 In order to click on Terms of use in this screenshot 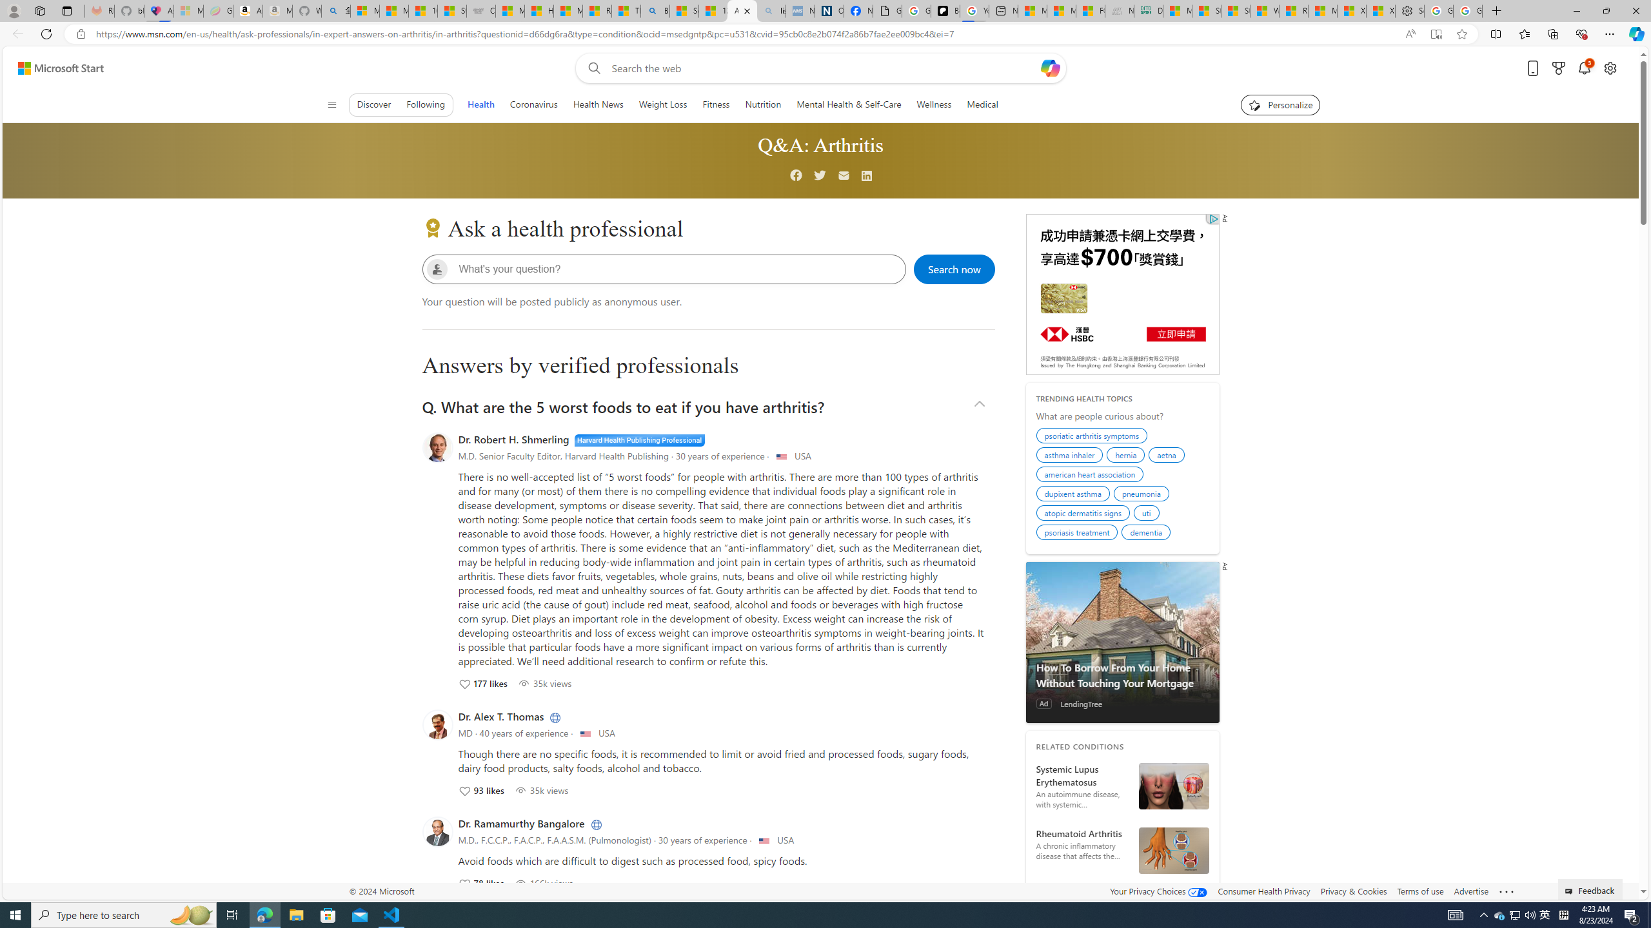, I will do `click(1420, 891)`.